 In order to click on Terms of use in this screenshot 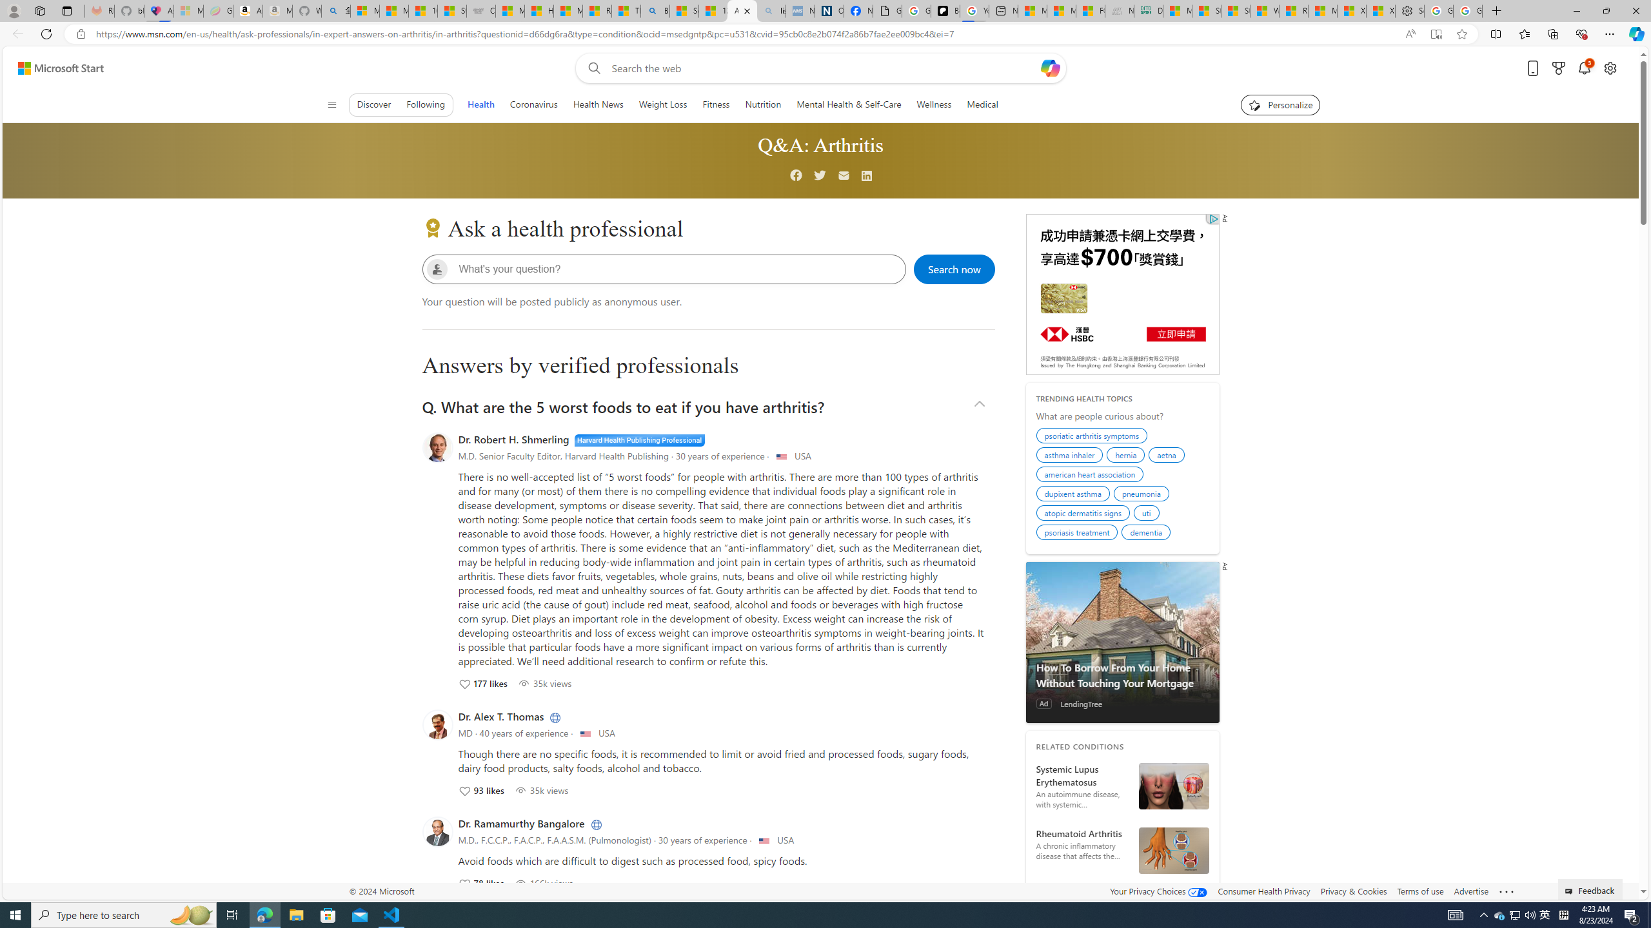, I will do `click(1420, 891)`.